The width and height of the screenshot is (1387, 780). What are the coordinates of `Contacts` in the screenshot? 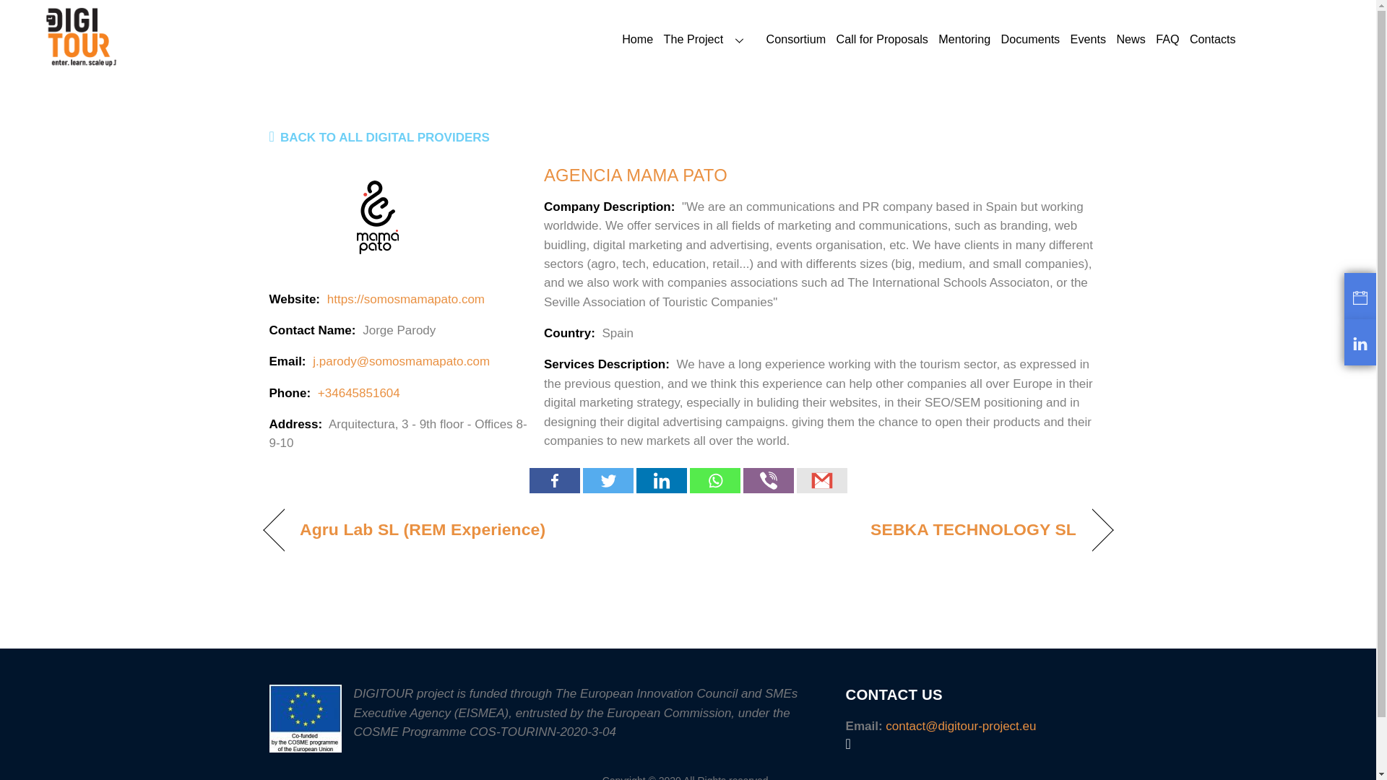 It's located at (1212, 40).